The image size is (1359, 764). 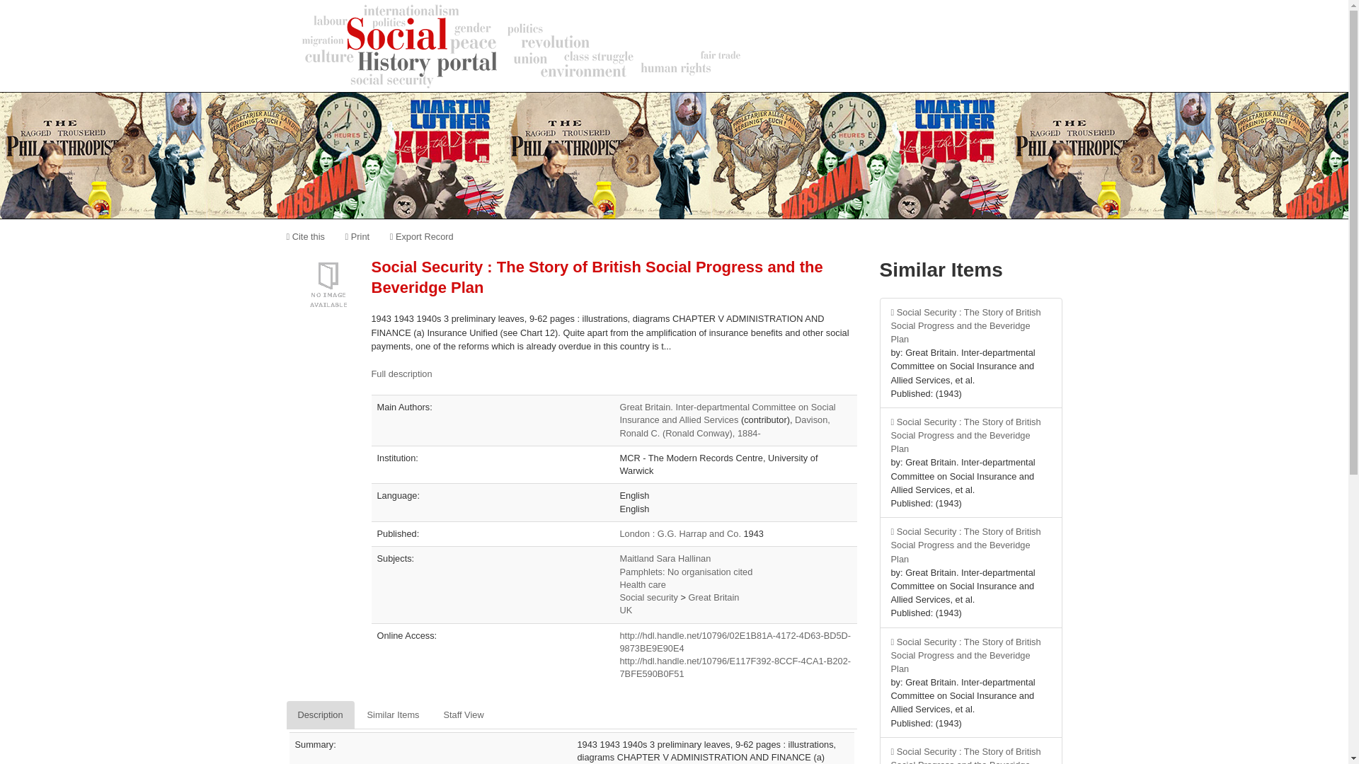 I want to click on Pamphlets: No organisation cited, so click(x=686, y=572).